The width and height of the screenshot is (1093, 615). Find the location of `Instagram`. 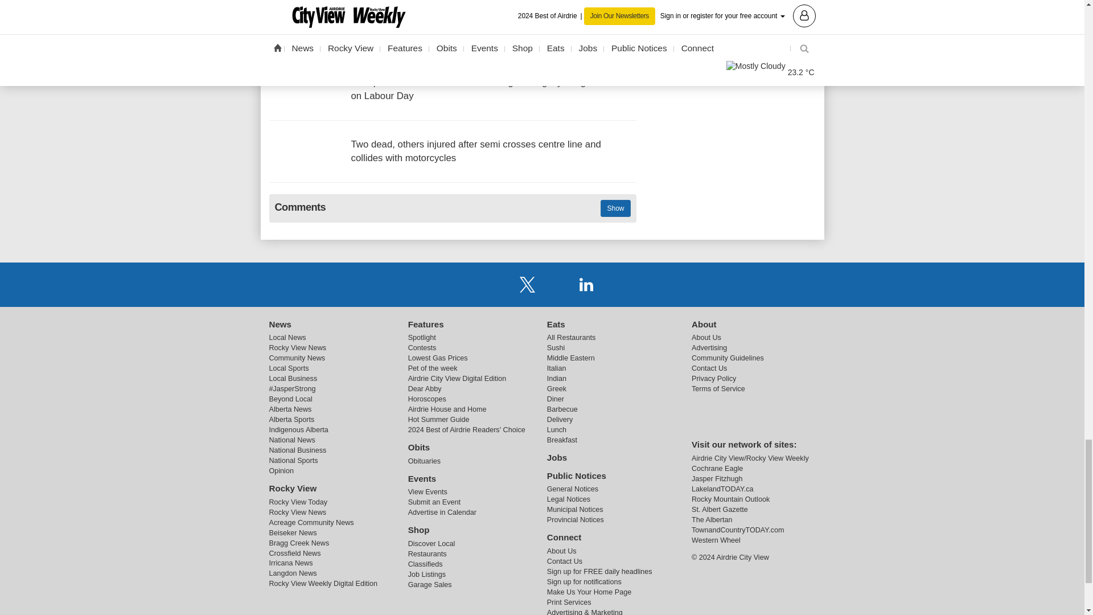

Instagram is located at coordinates (557, 284).